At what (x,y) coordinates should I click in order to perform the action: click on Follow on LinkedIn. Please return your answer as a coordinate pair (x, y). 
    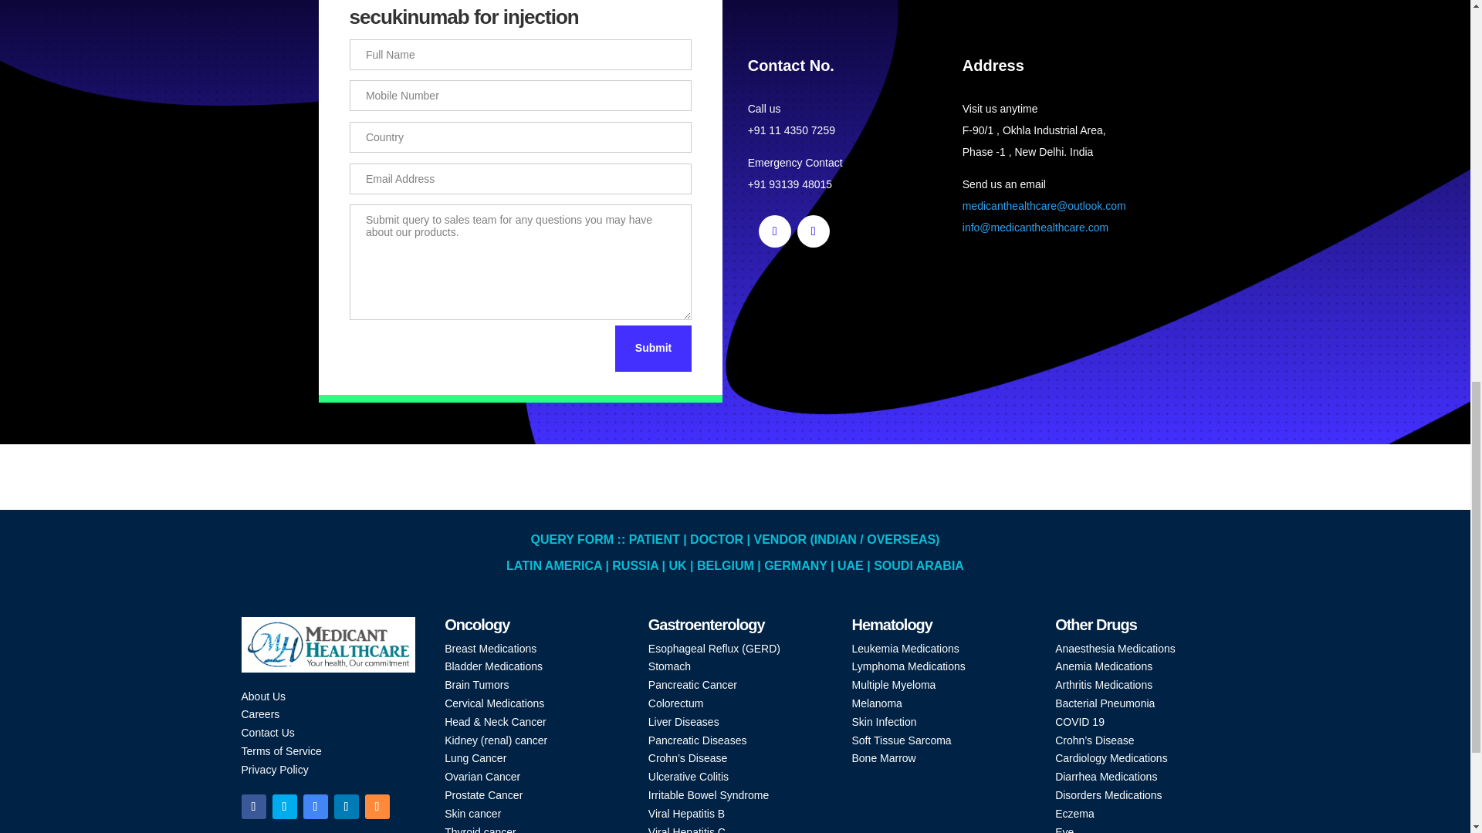
    Looking at the image, I should click on (346, 807).